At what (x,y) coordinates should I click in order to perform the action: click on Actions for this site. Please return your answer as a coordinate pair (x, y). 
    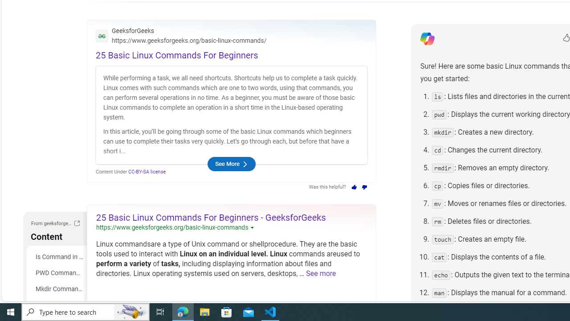
    Looking at the image, I should click on (253, 228).